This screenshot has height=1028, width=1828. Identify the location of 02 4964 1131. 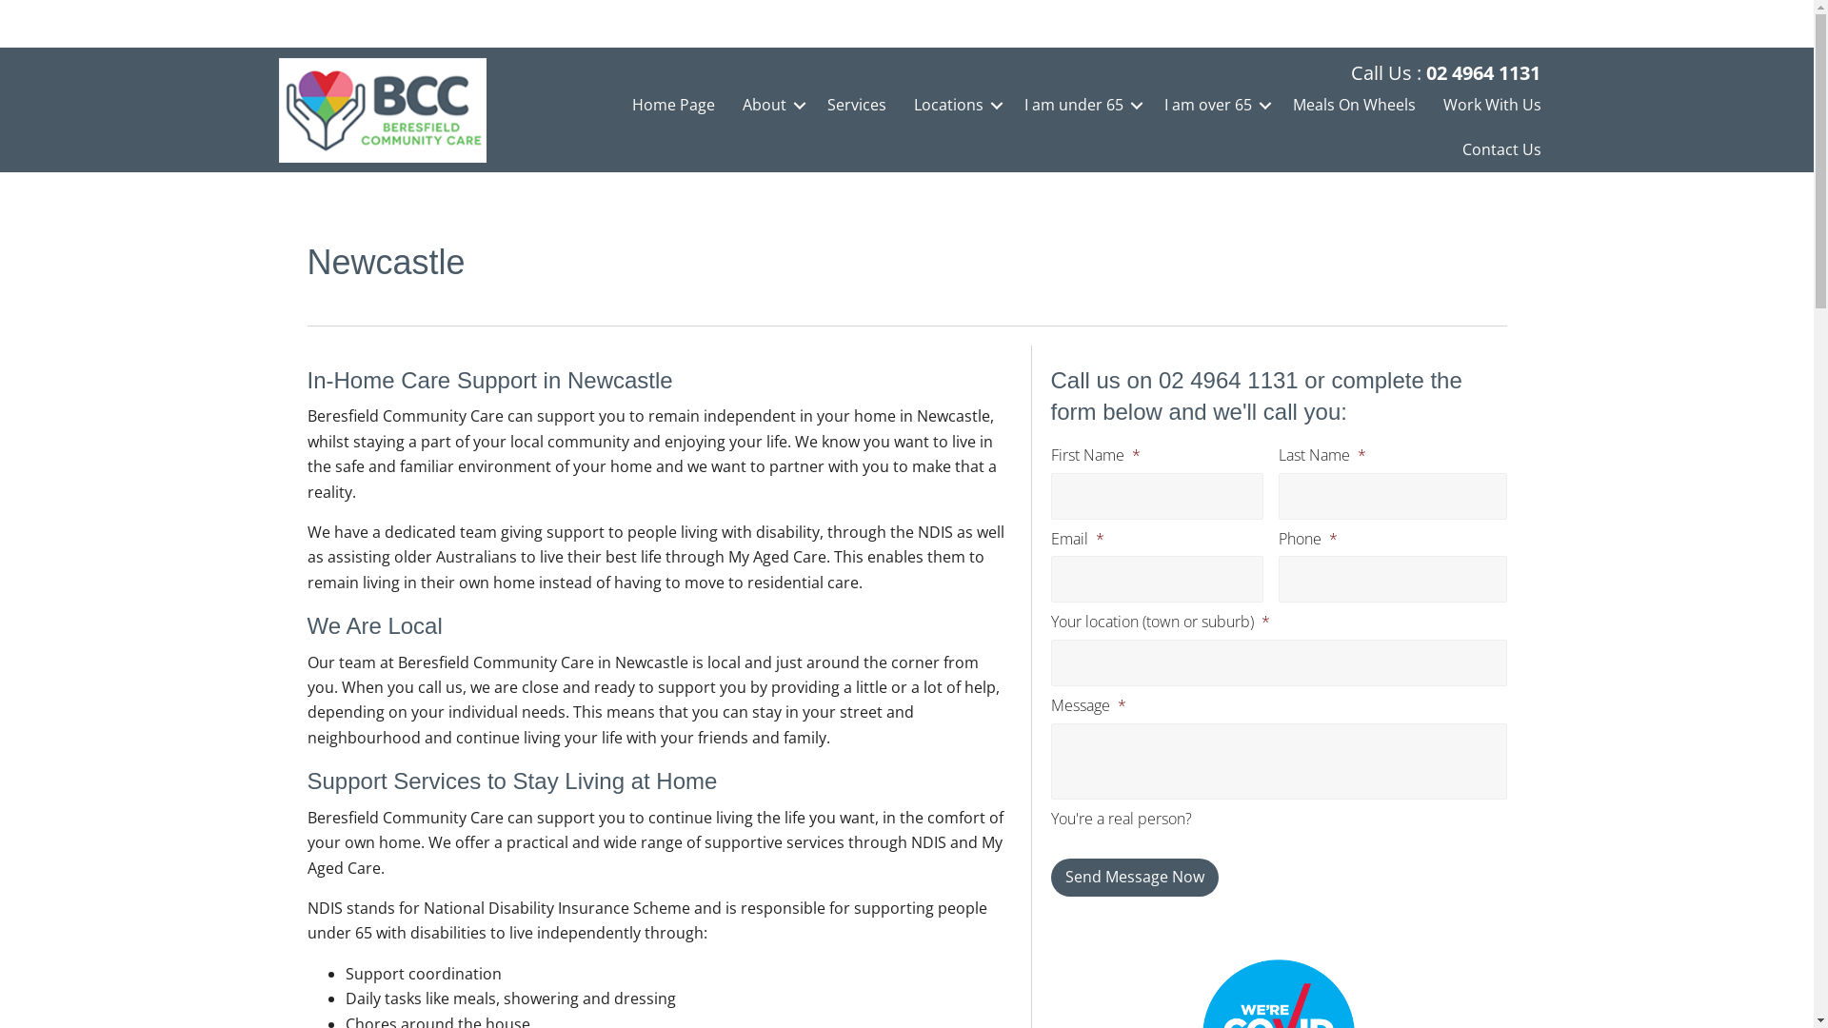
(1483, 72).